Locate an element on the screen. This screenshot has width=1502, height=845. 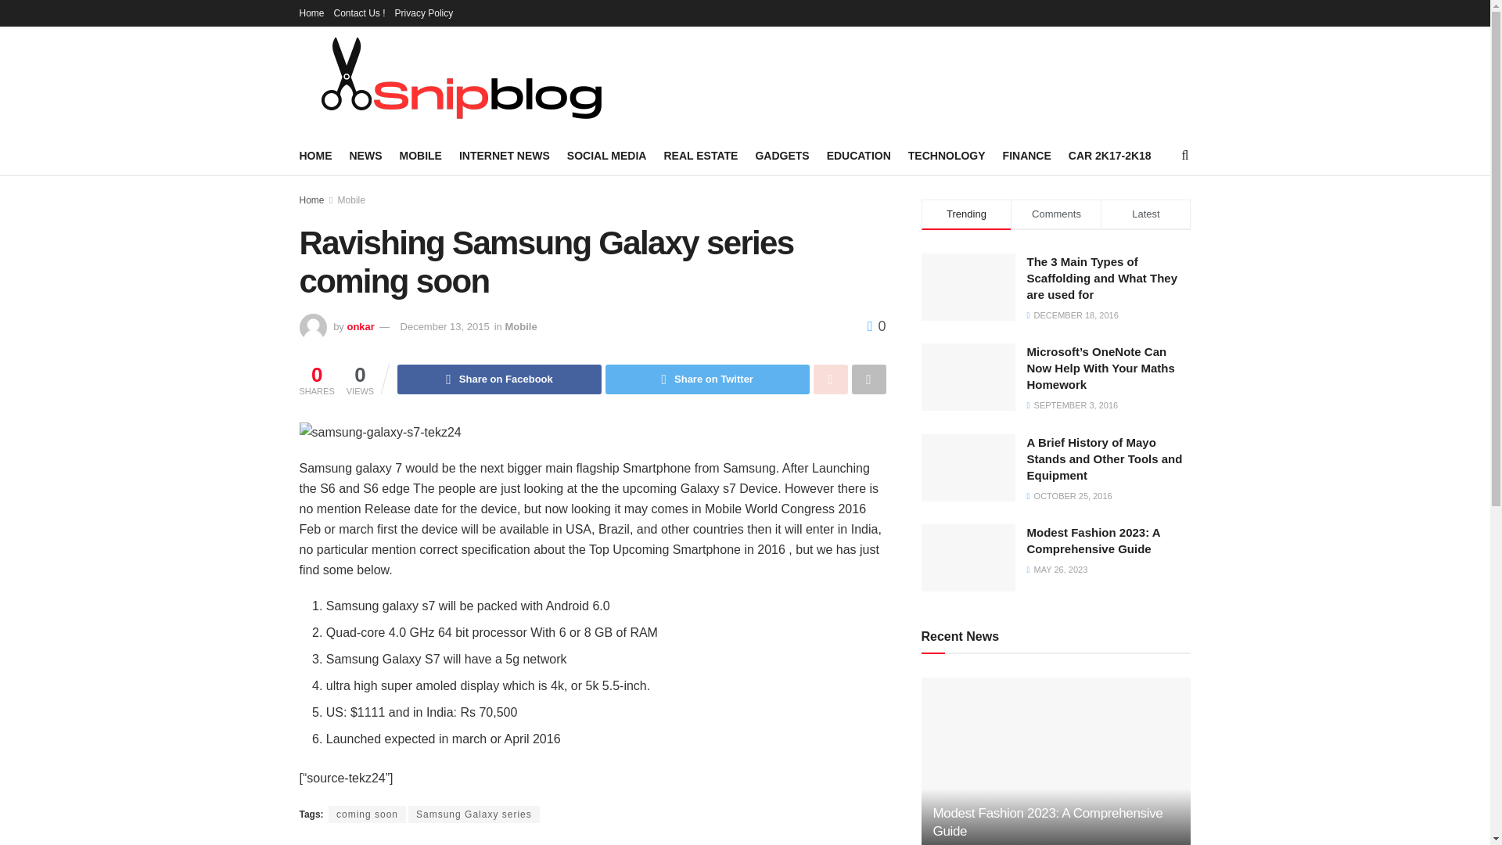
INTERNET NEWS is located at coordinates (504, 155).